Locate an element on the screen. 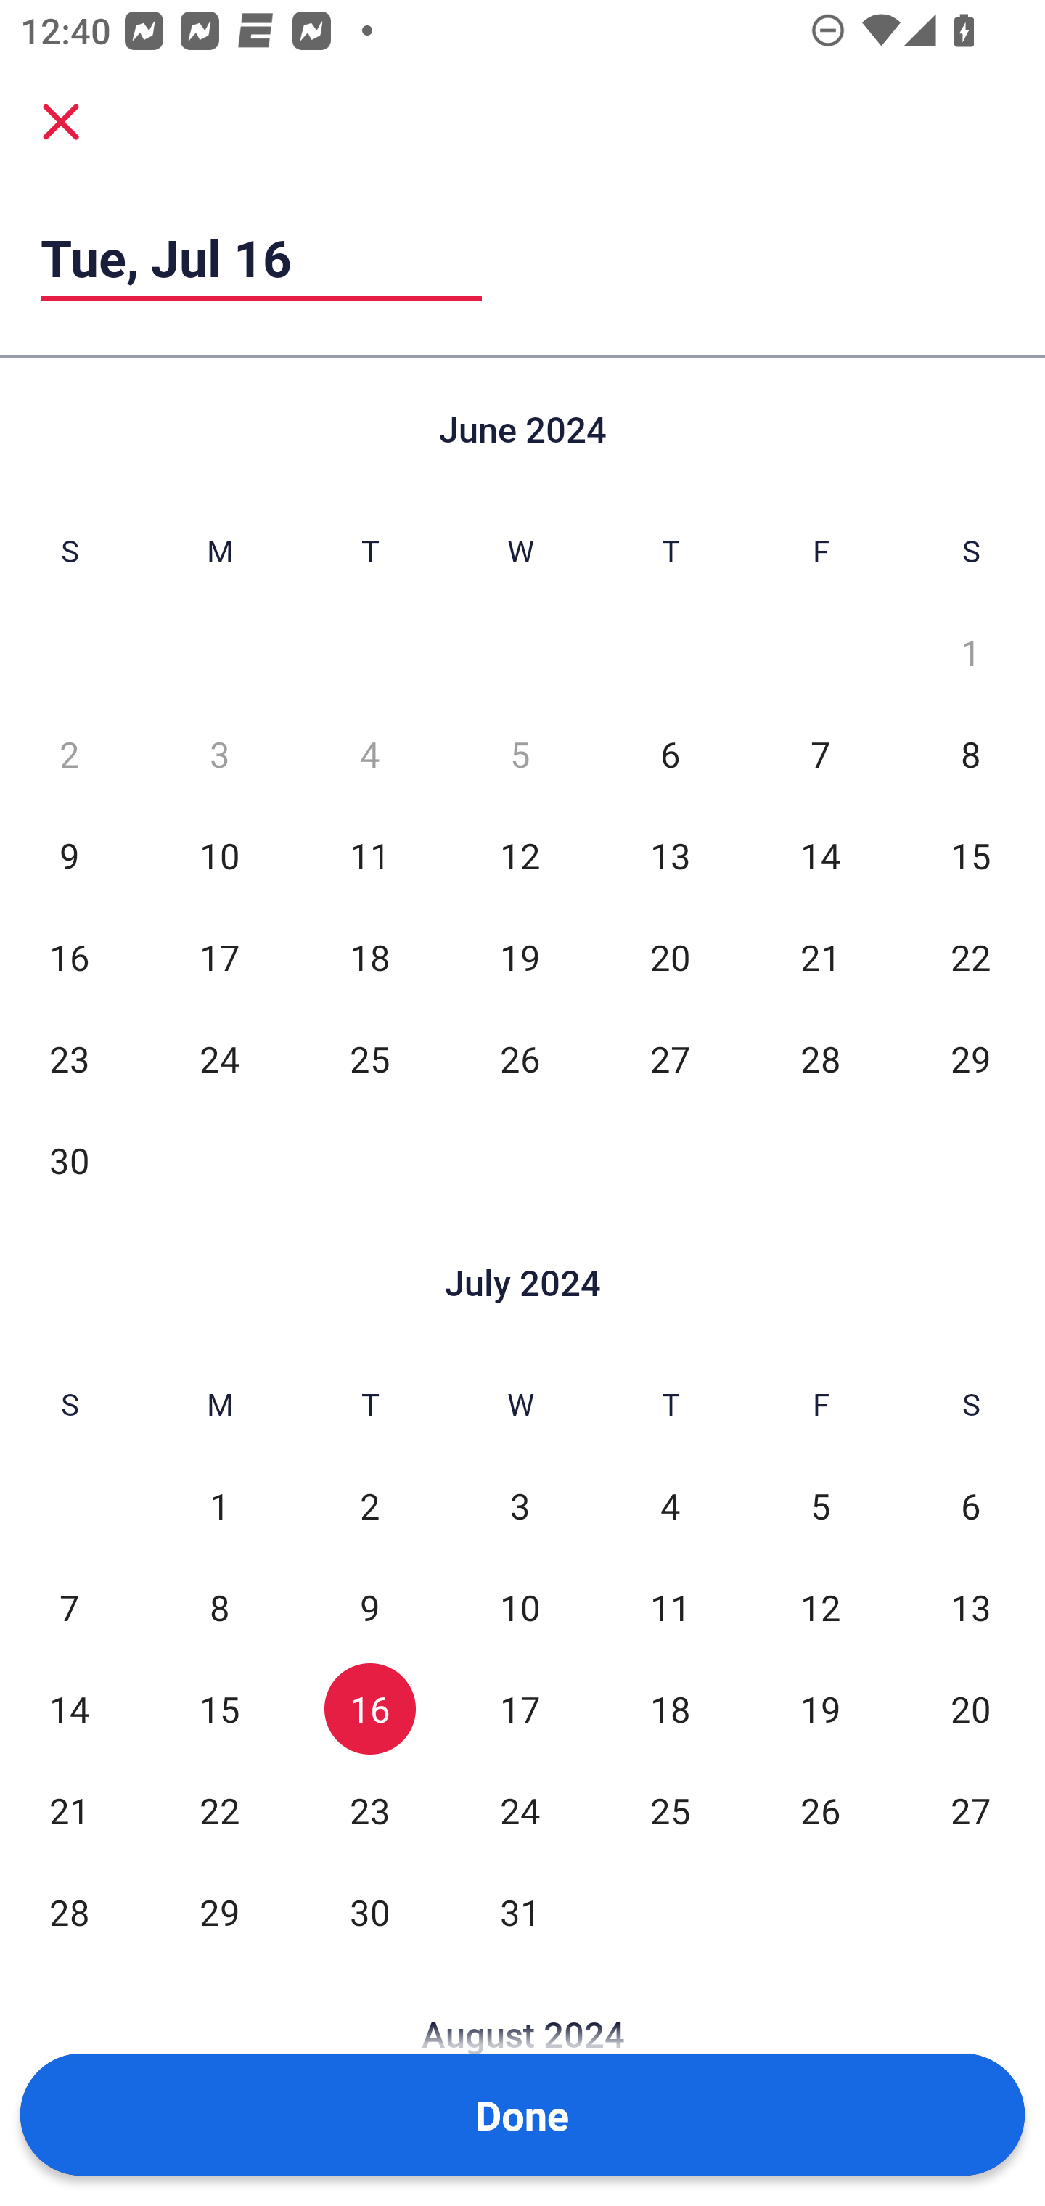  17 Mon, Jun 17, Not Selected is located at coordinates (219, 957).